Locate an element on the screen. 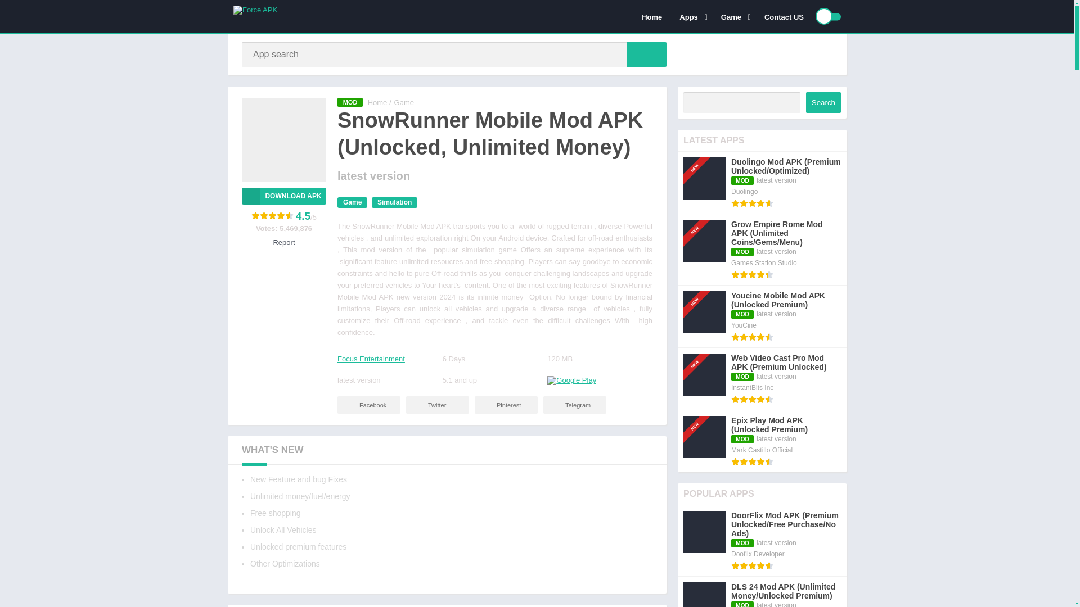 This screenshot has height=607, width=1080. Facebook is located at coordinates (369, 405).